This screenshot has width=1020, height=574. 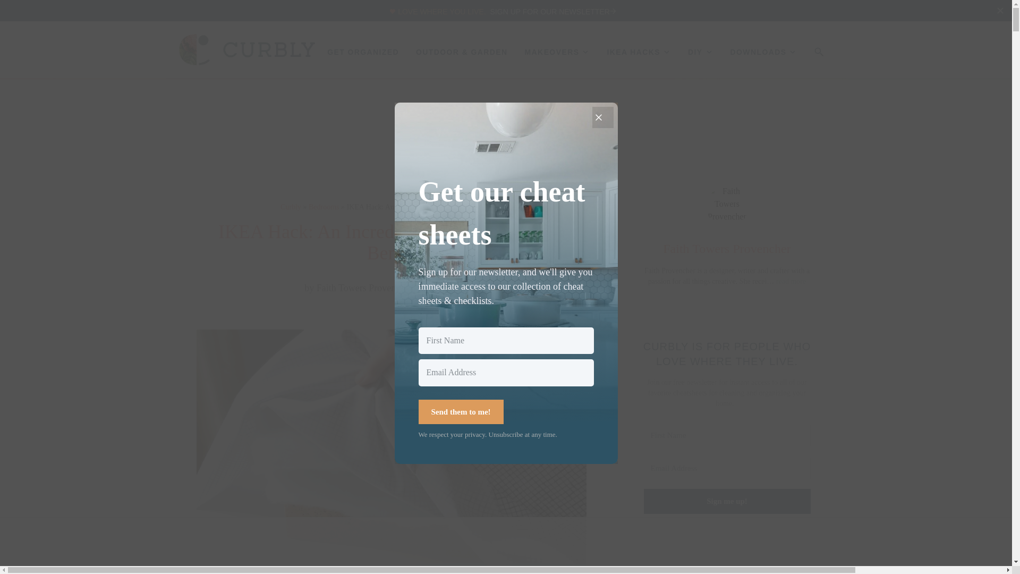 What do you see at coordinates (291, 207) in the screenshot?
I see `Curbly` at bounding box center [291, 207].